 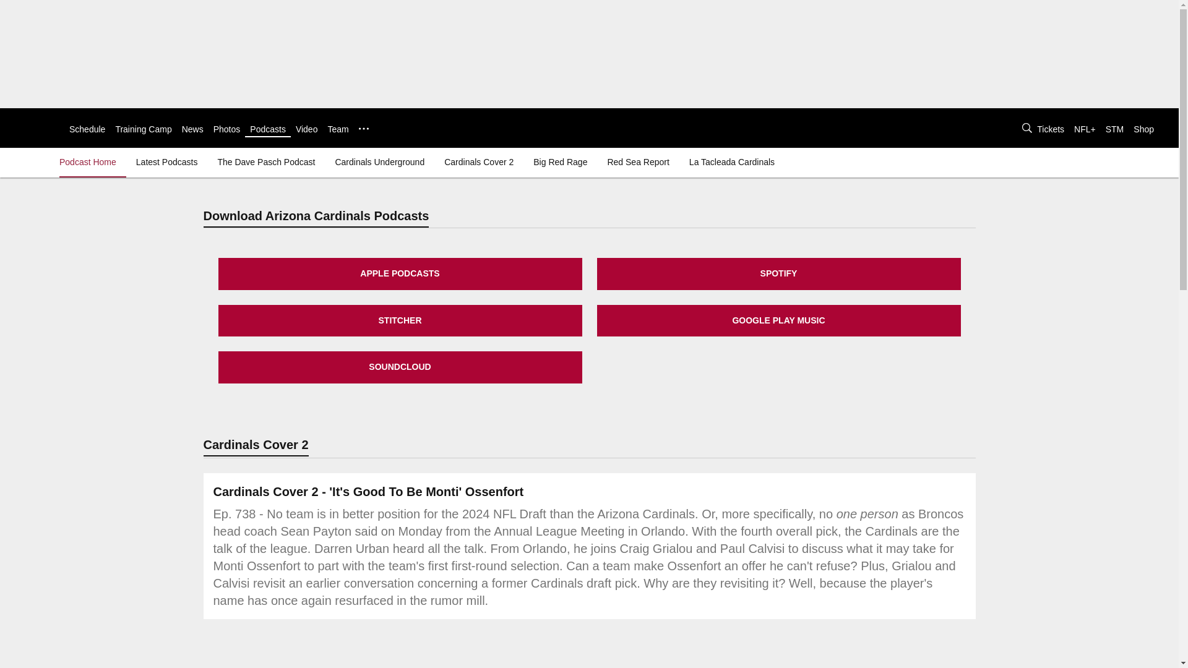 I want to click on STM, so click(x=1115, y=129).